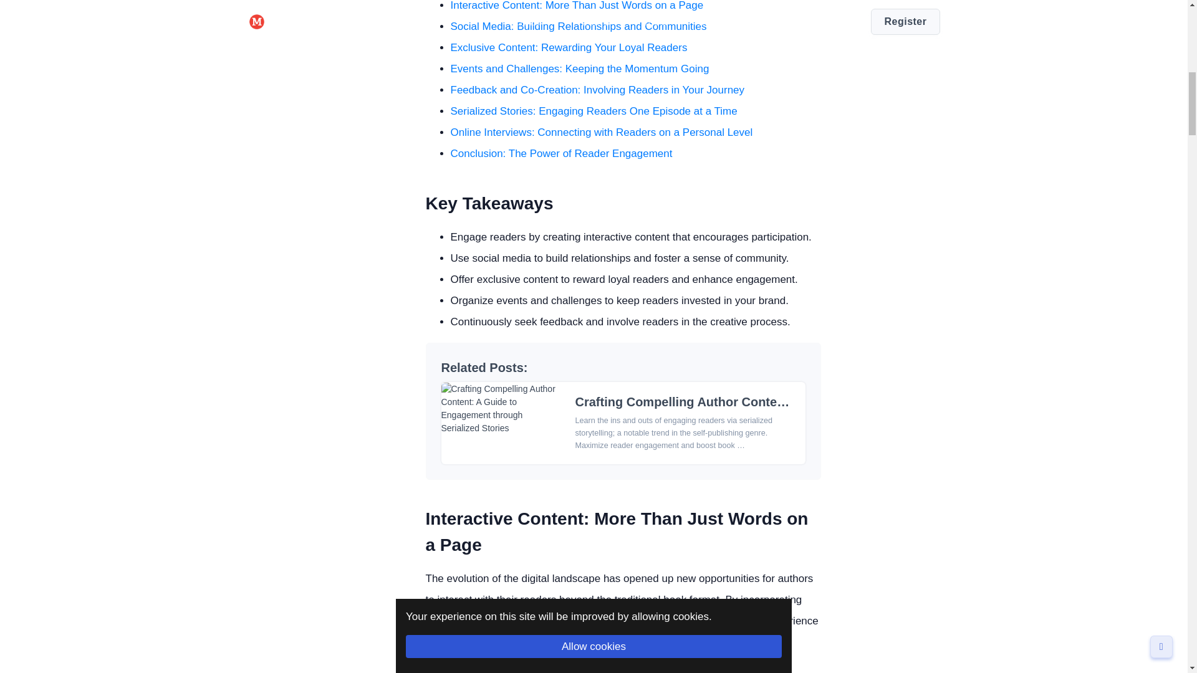 The image size is (1197, 673). What do you see at coordinates (560, 153) in the screenshot?
I see `Conclusion: The Power of Reader Engagement` at bounding box center [560, 153].